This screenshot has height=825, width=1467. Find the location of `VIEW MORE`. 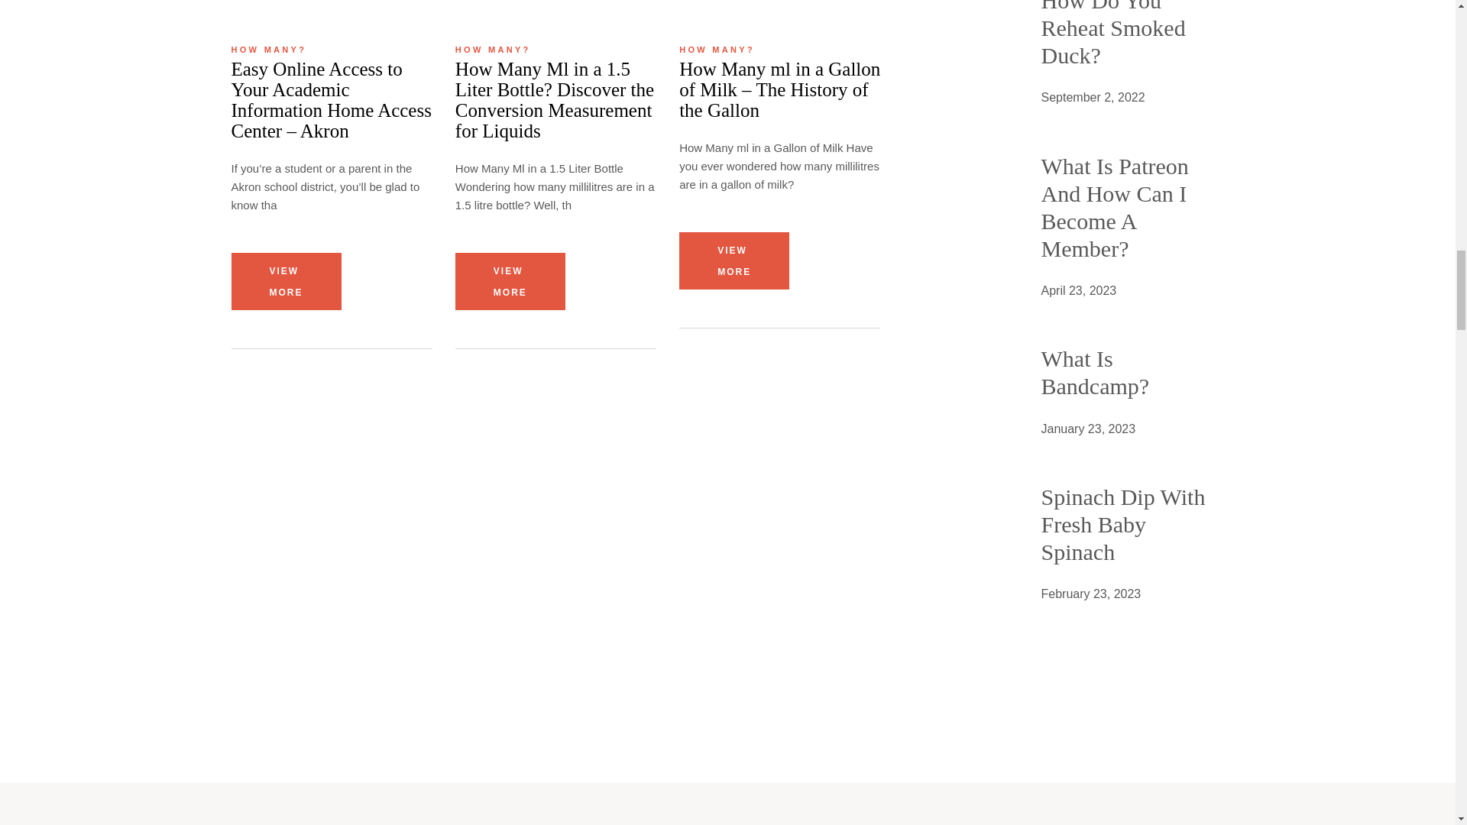

VIEW MORE is located at coordinates (285, 281).